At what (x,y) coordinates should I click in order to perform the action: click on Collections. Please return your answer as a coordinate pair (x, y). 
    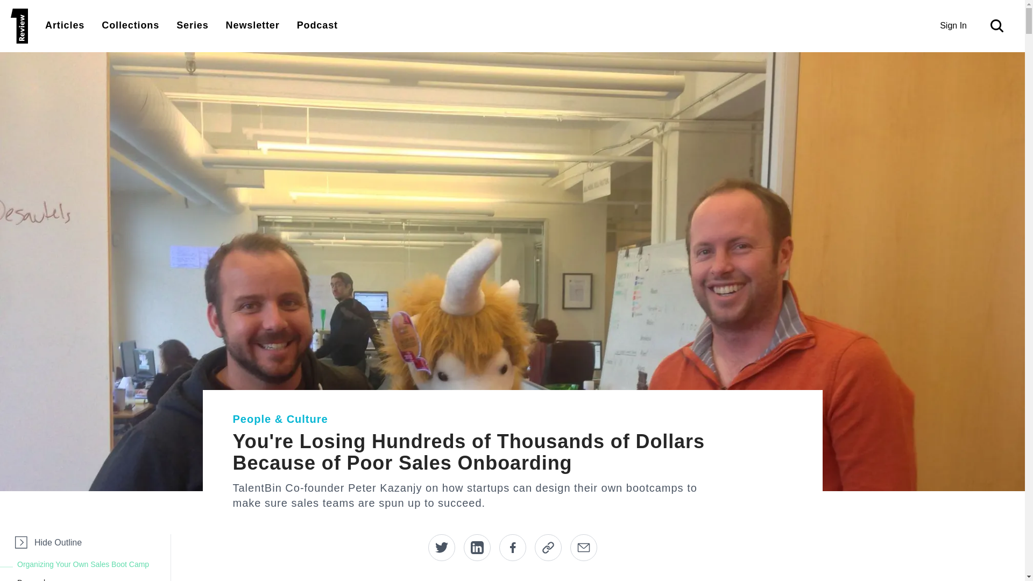
    Looking at the image, I should click on (130, 25).